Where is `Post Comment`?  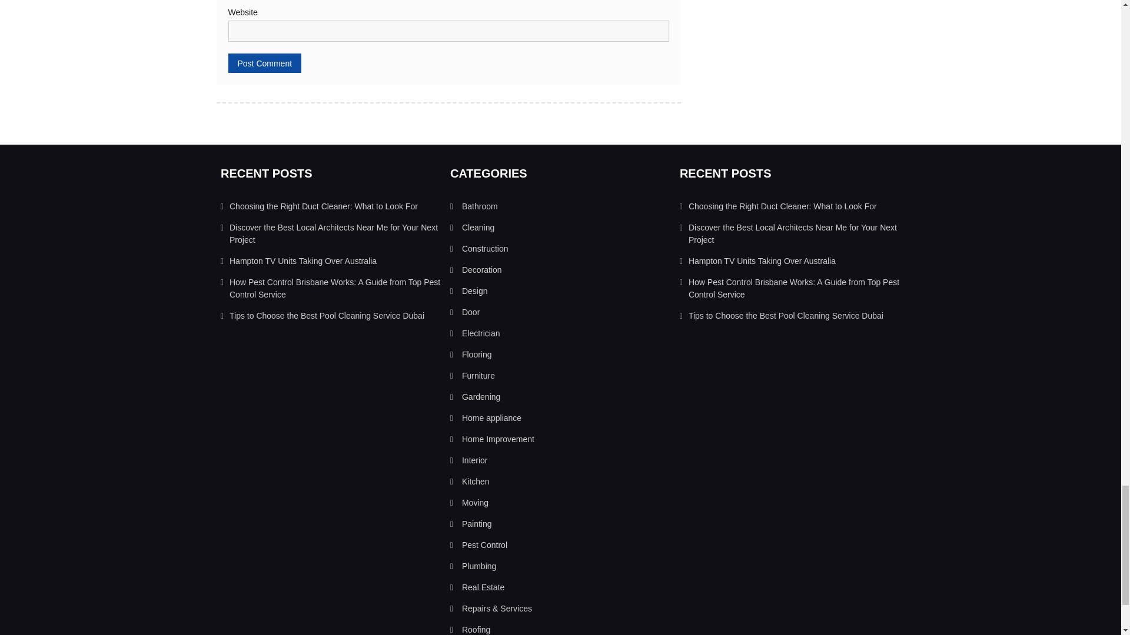
Post Comment is located at coordinates (265, 63).